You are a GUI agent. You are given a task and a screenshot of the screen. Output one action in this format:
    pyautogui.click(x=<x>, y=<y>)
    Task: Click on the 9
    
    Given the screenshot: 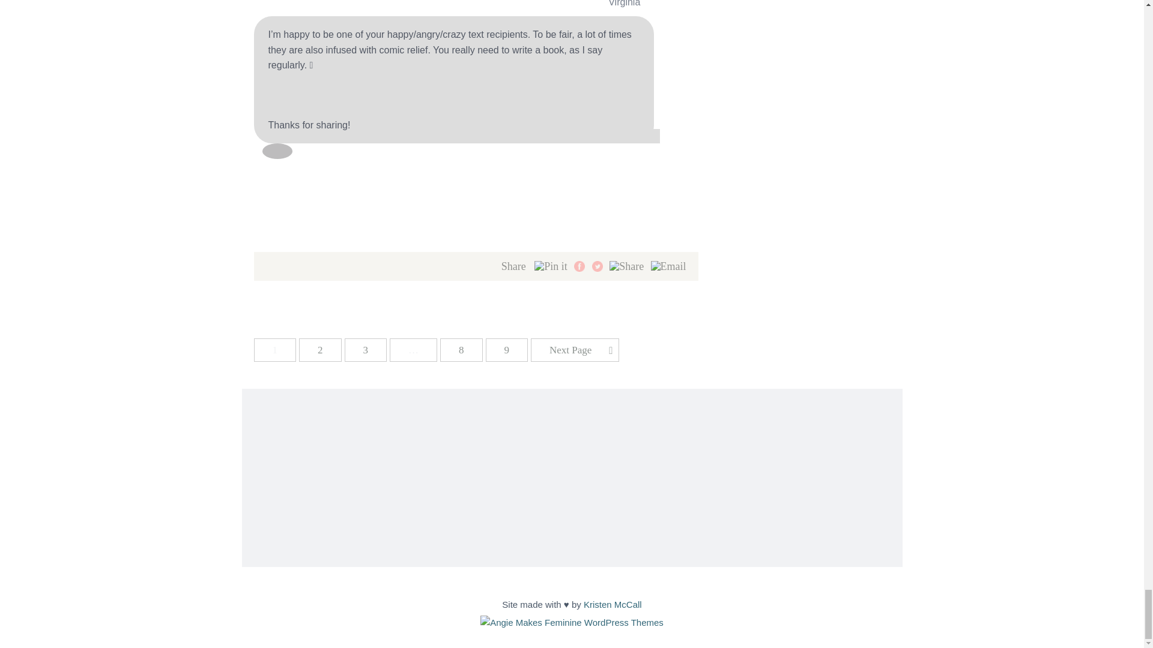 What is the action you would take?
    pyautogui.click(x=507, y=349)
    